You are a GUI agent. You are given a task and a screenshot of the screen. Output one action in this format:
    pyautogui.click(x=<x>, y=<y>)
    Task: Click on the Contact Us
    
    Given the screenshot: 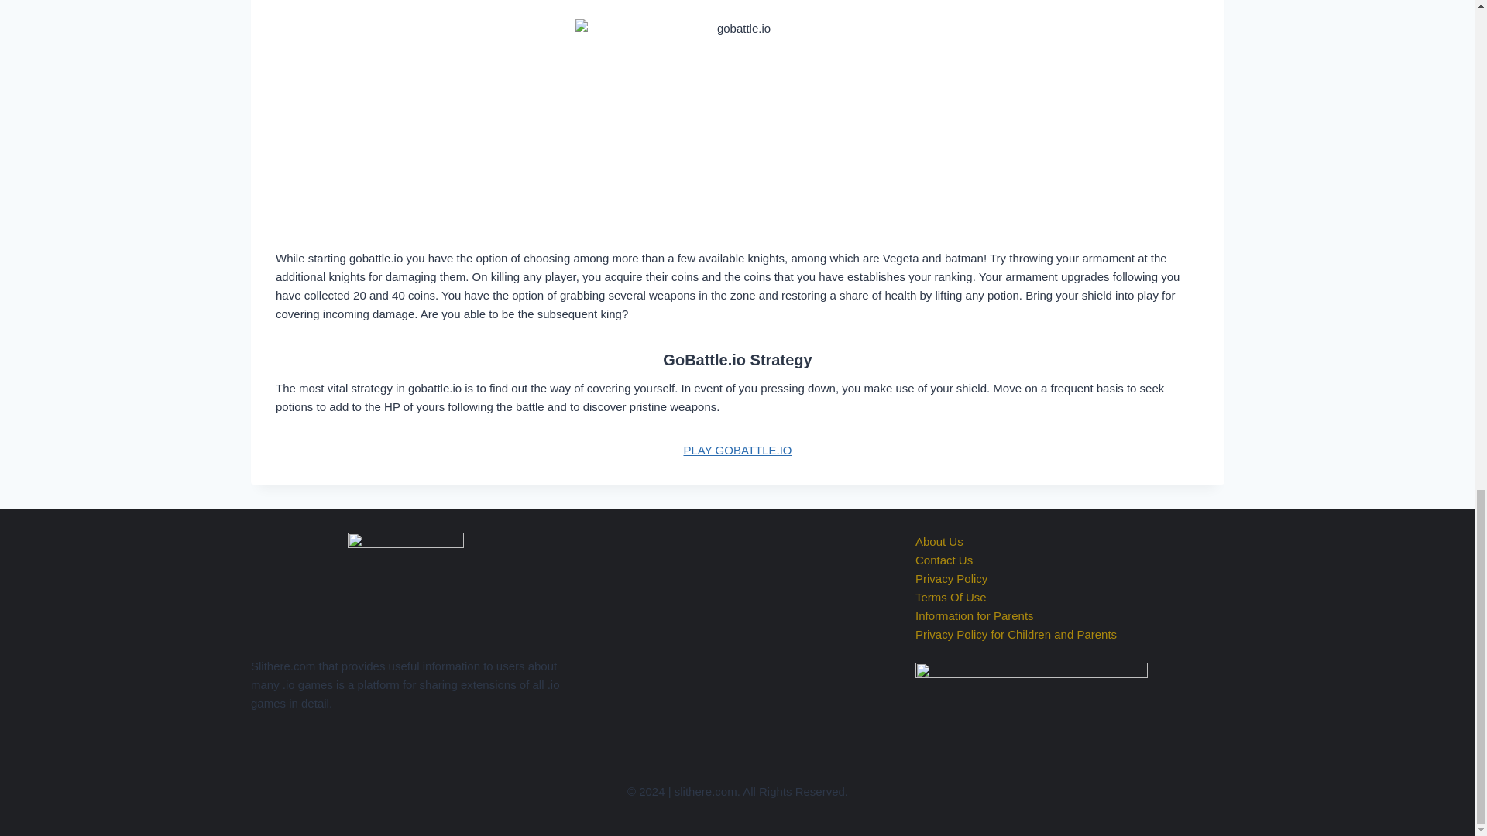 What is the action you would take?
    pyautogui.click(x=943, y=560)
    